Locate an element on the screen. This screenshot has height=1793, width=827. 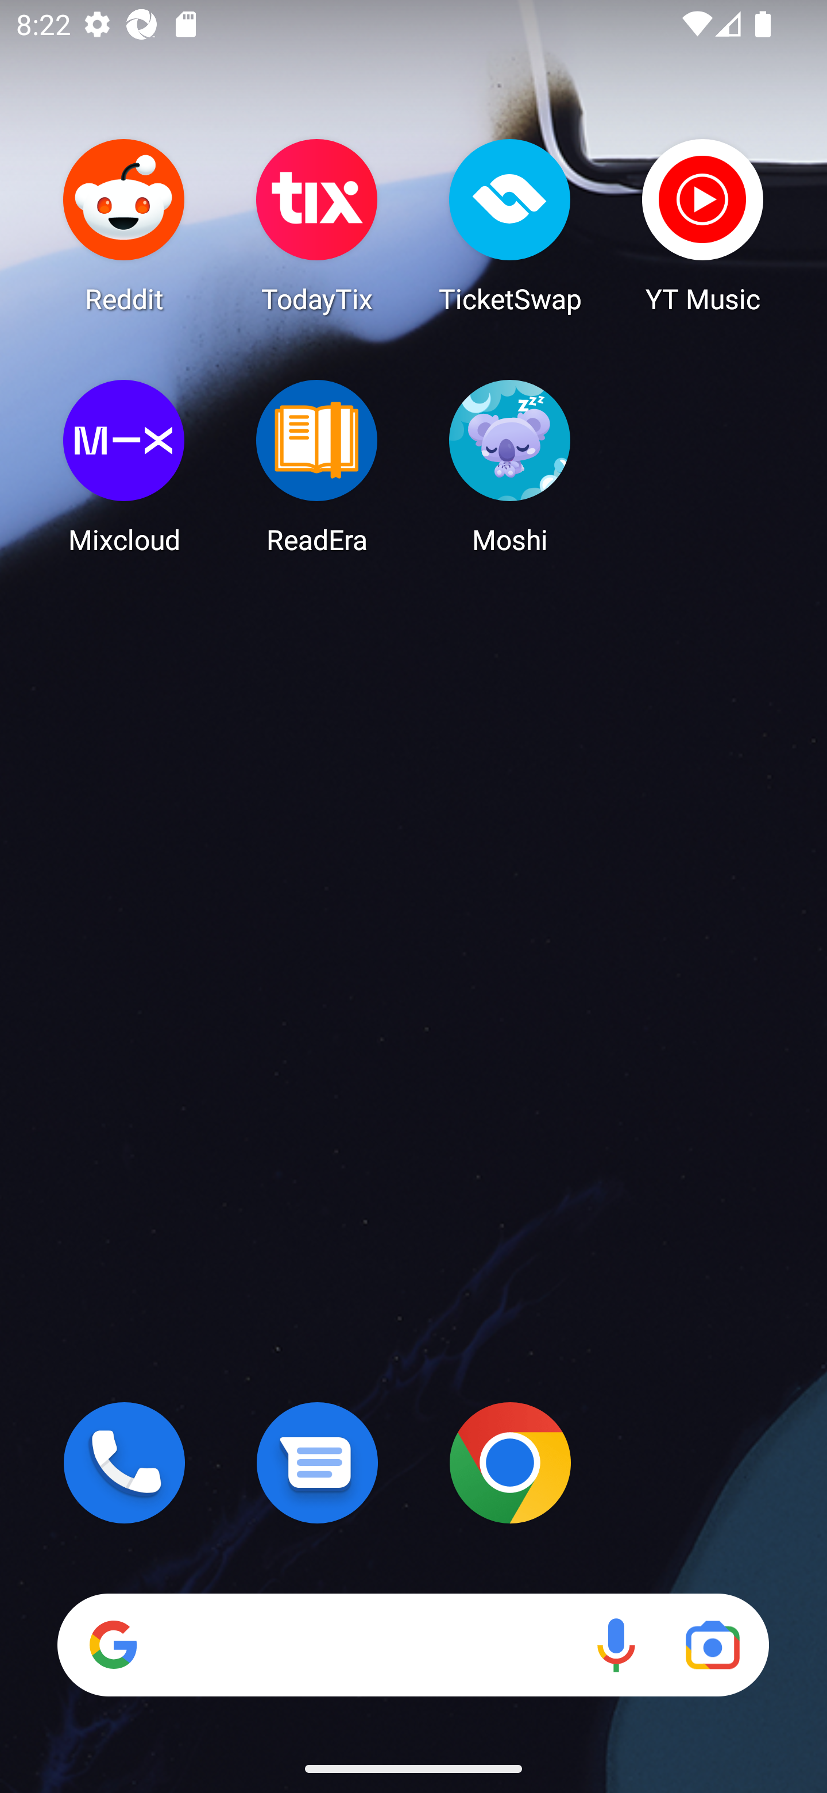
ReadEra is located at coordinates (317, 466).